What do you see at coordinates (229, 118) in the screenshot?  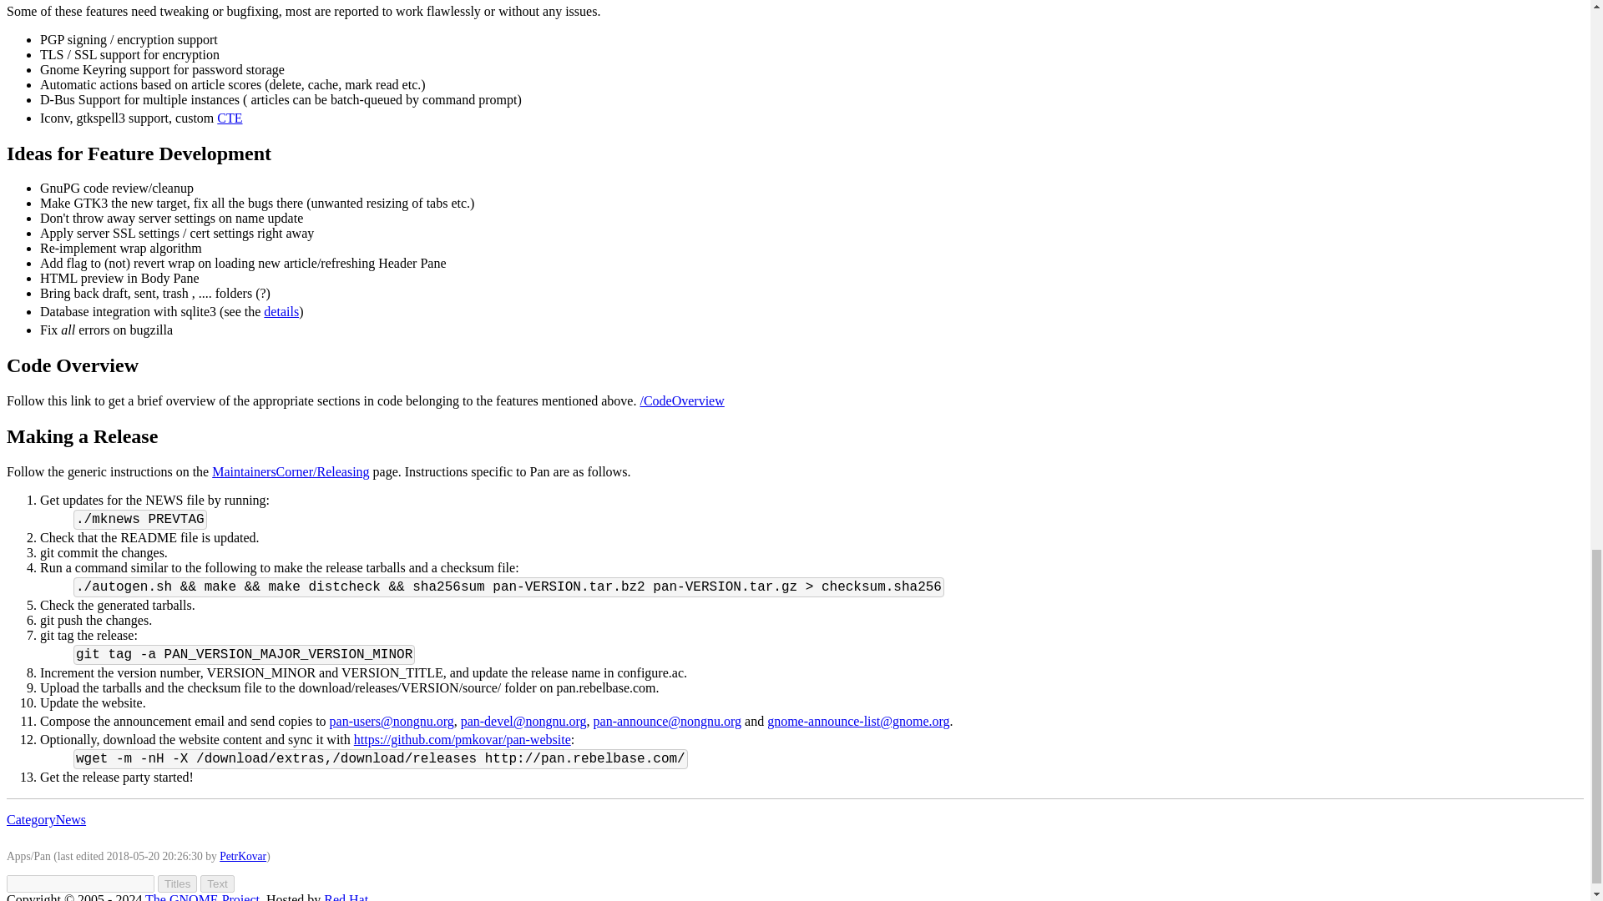 I see `CTE` at bounding box center [229, 118].